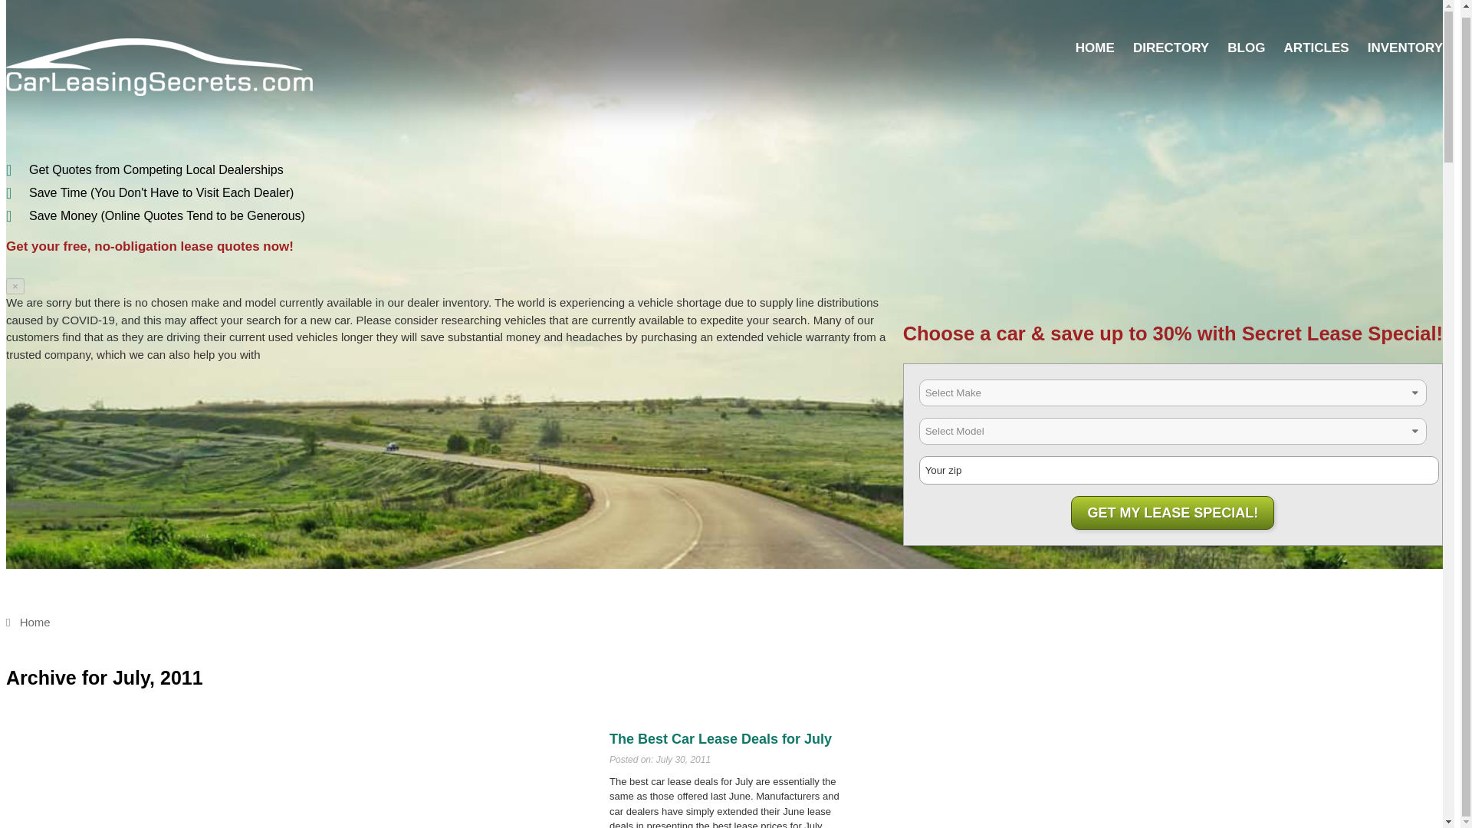  Describe the element at coordinates (28, 622) in the screenshot. I see `Home` at that location.